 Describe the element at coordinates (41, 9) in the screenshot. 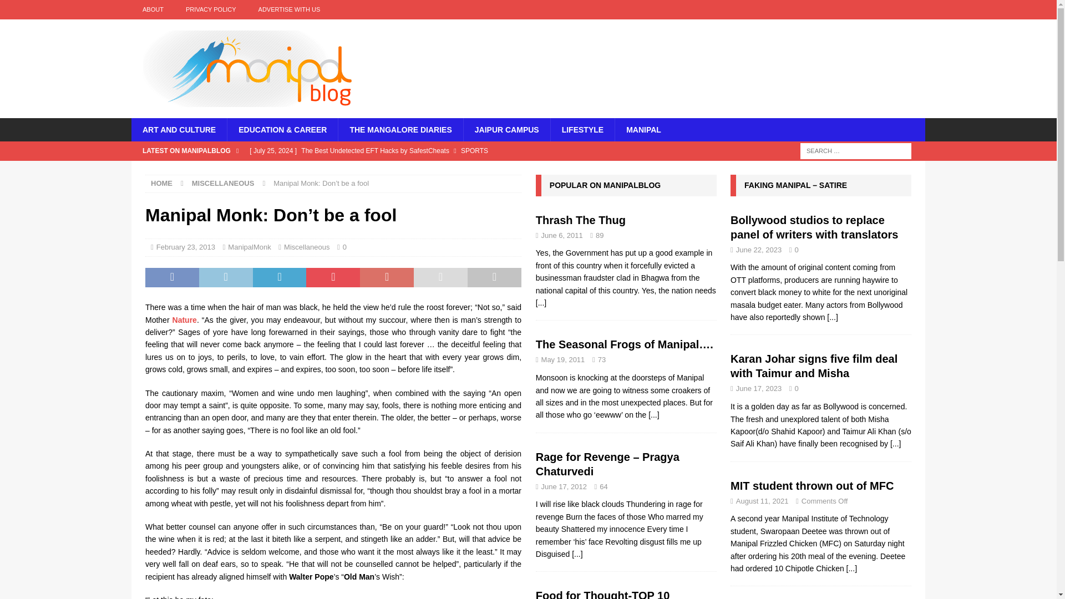

I see `Search` at that location.